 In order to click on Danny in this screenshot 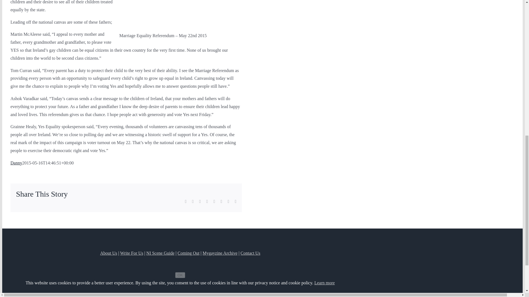, I will do `click(16, 163)`.